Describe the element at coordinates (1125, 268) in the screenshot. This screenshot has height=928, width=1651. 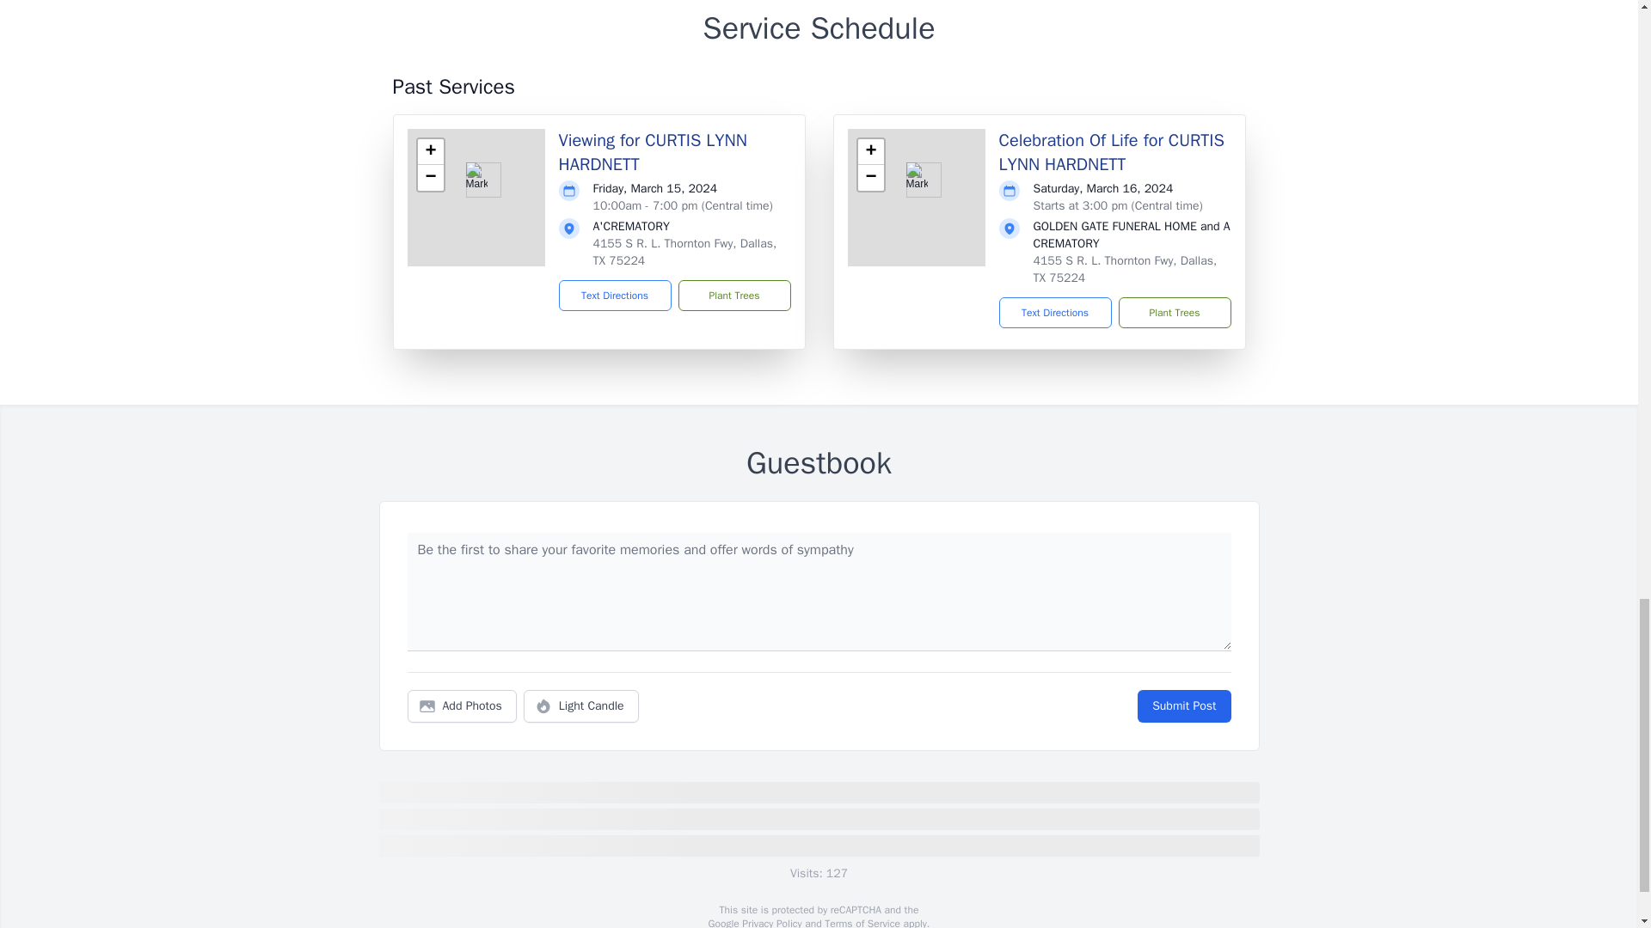
I see `4155 S R. L. Thornton Fwy, Dallas, TX 75224` at that location.